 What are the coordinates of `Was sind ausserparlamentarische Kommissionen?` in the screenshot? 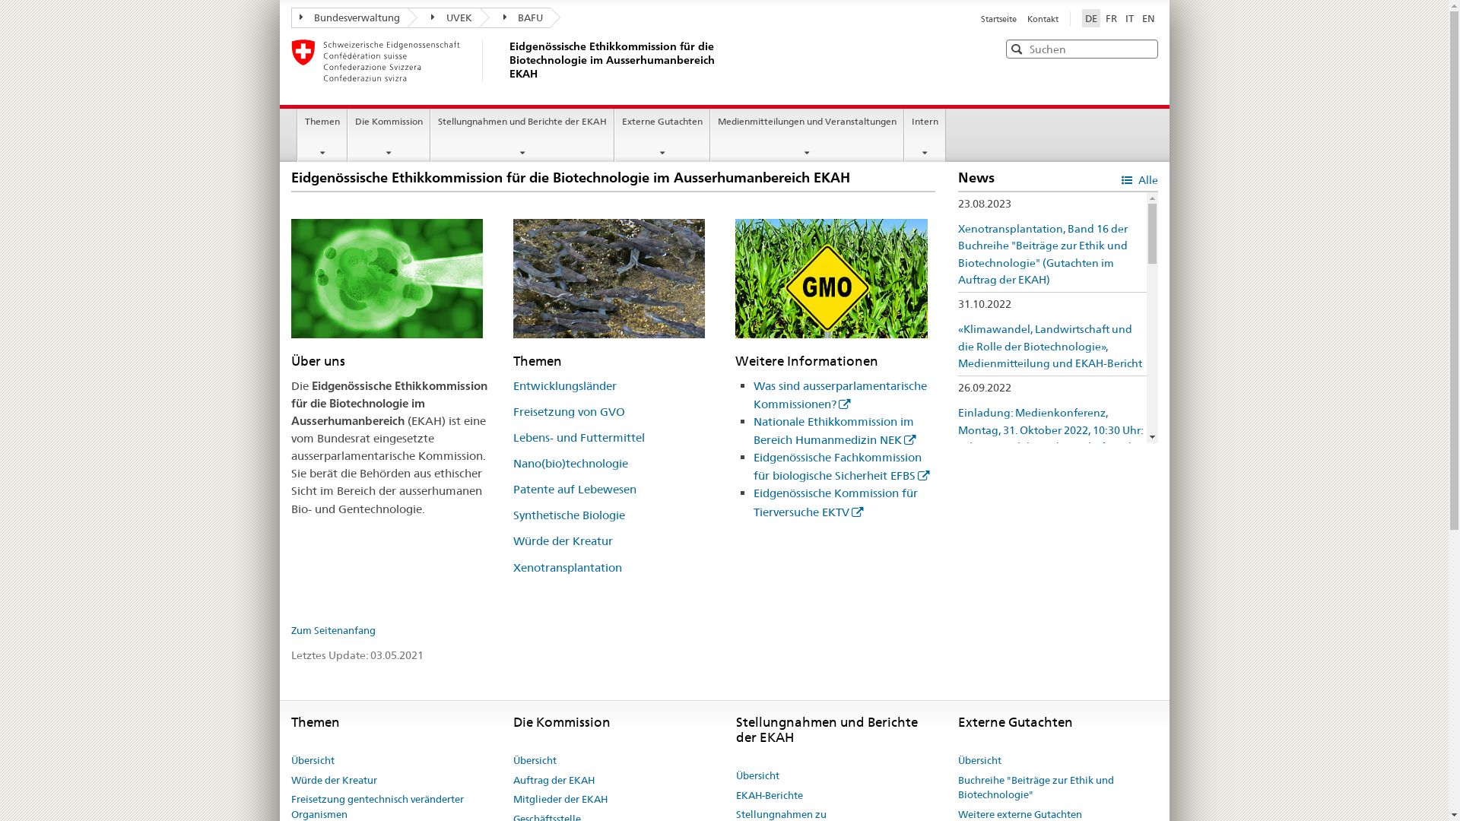 It's located at (840, 395).